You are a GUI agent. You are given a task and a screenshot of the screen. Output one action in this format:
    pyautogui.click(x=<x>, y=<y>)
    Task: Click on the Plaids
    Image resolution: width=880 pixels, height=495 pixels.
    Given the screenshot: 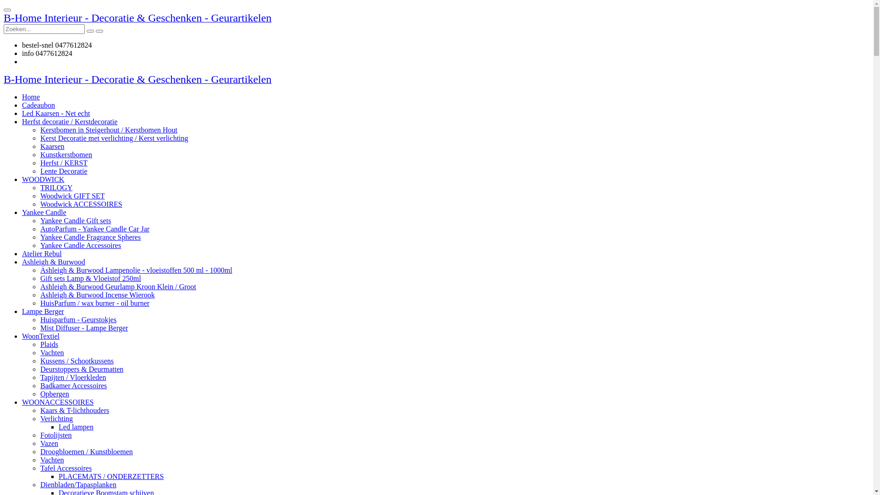 What is the action you would take?
    pyautogui.click(x=49, y=345)
    